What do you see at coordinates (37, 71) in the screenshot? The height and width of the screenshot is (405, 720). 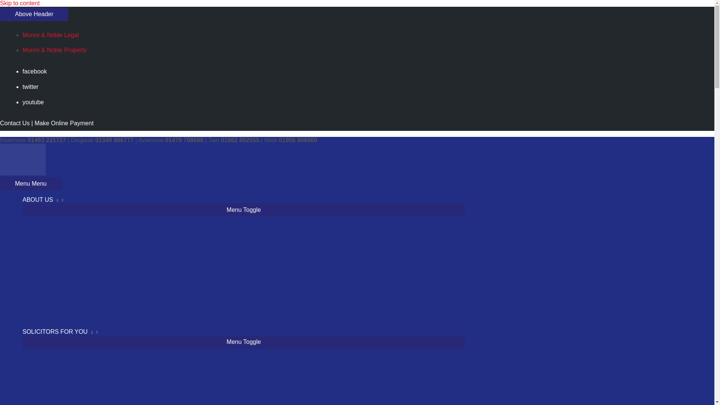 I see `facebook` at bounding box center [37, 71].